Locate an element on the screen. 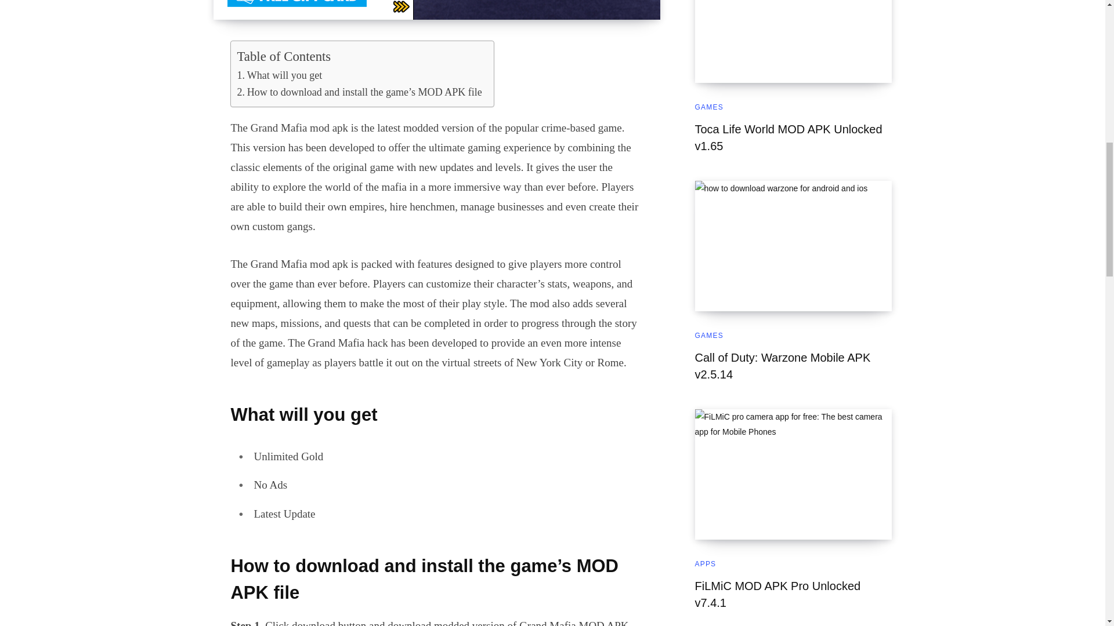 This screenshot has height=626, width=1114. What will you get is located at coordinates (278, 75).